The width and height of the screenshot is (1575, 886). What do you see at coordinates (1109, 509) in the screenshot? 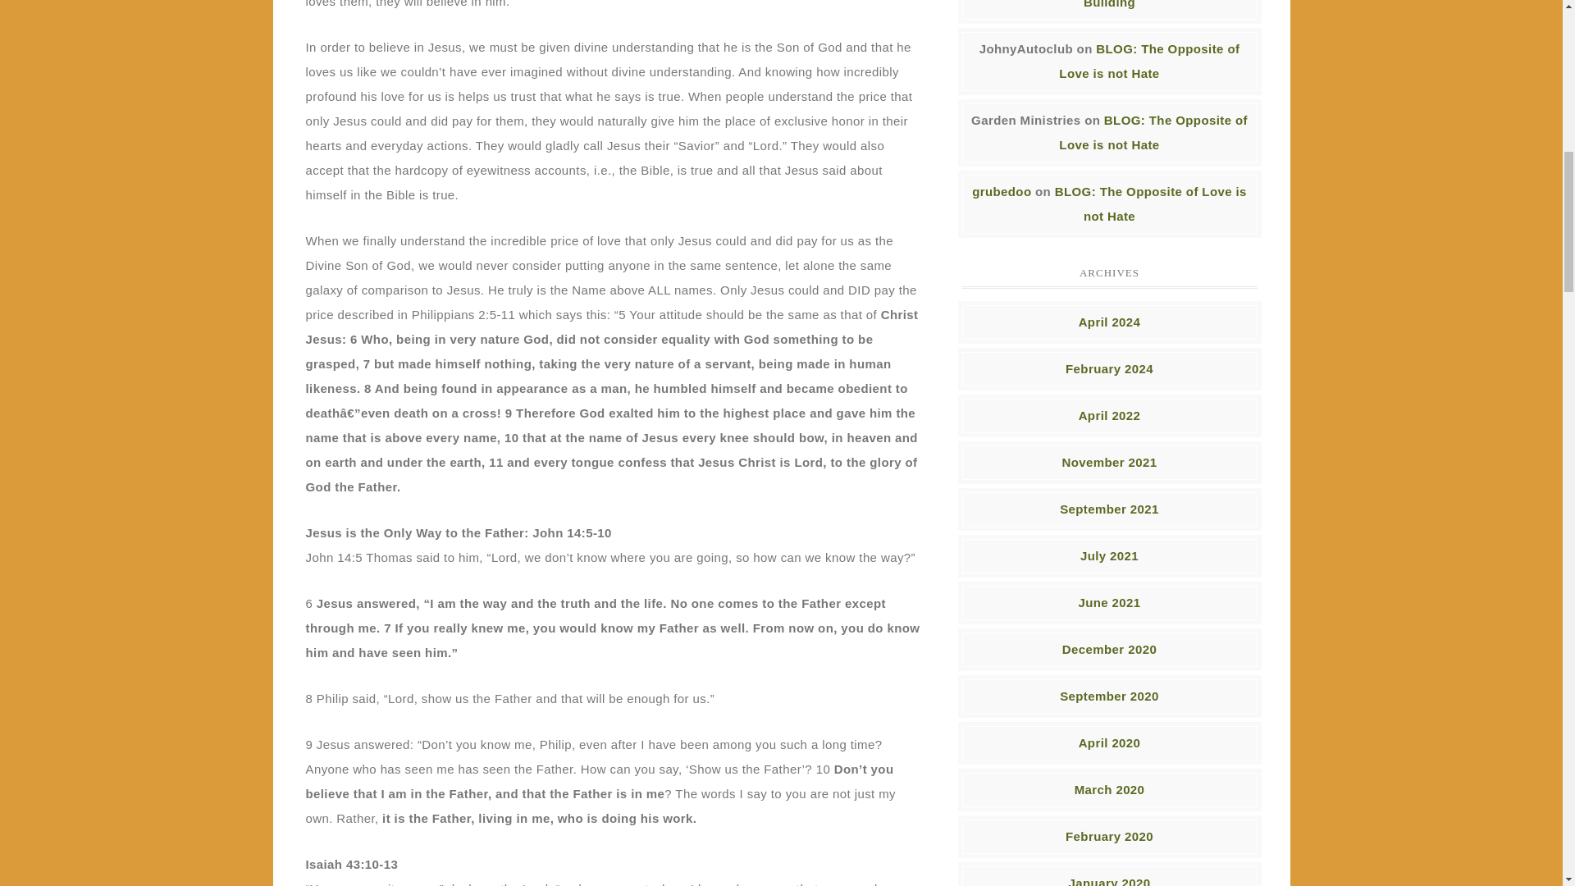
I see `September 2021` at bounding box center [1109, 509].